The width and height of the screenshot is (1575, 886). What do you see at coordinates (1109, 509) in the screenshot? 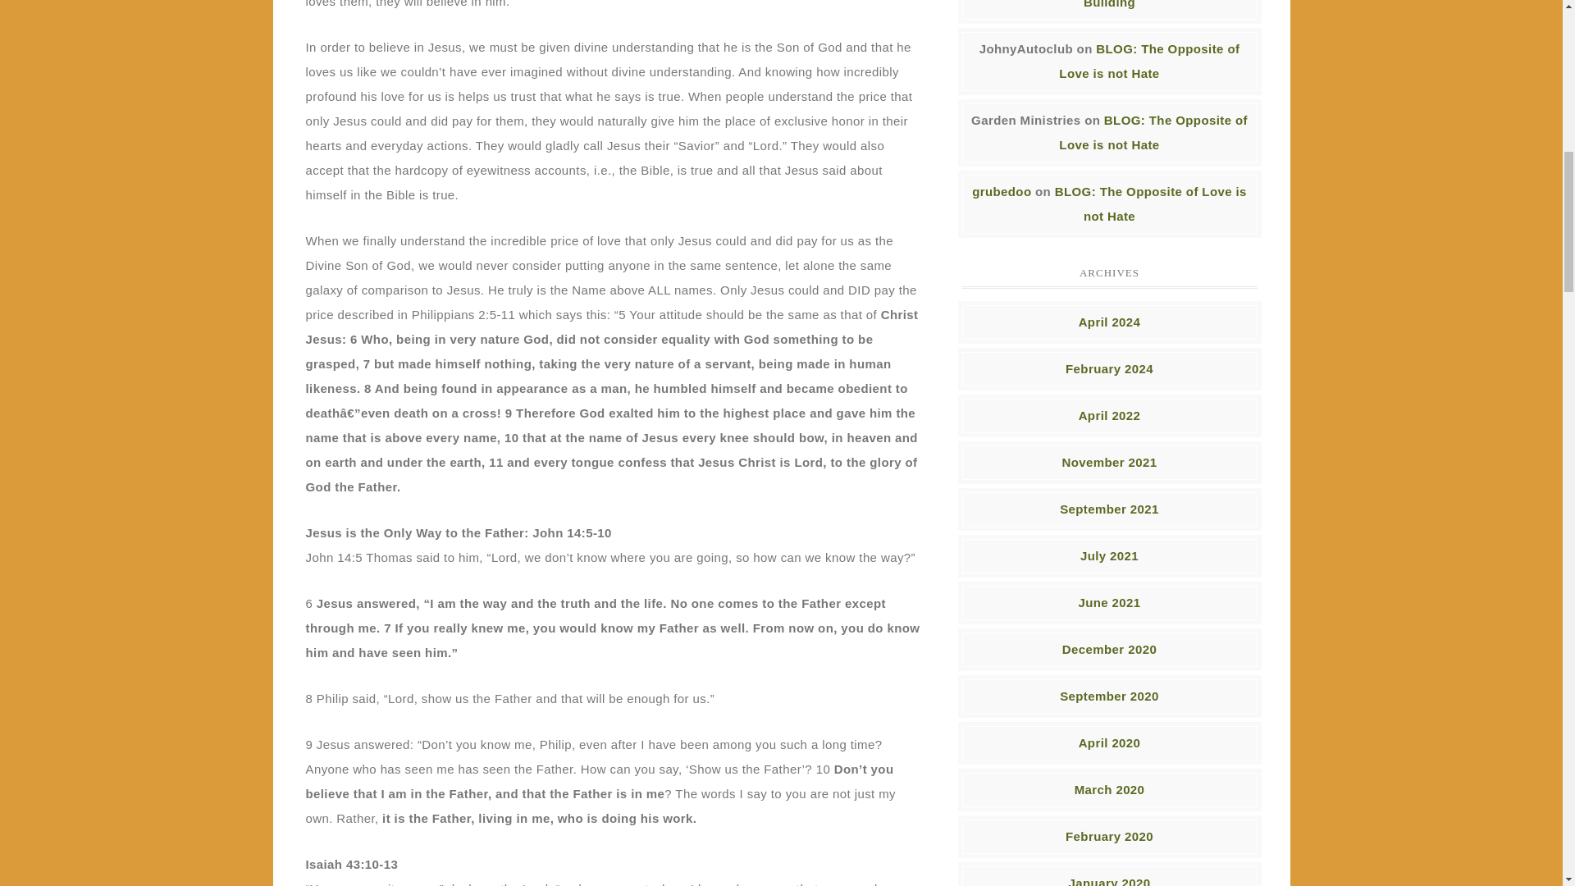
I see `September 2021` at bounding box center [1109, 509].